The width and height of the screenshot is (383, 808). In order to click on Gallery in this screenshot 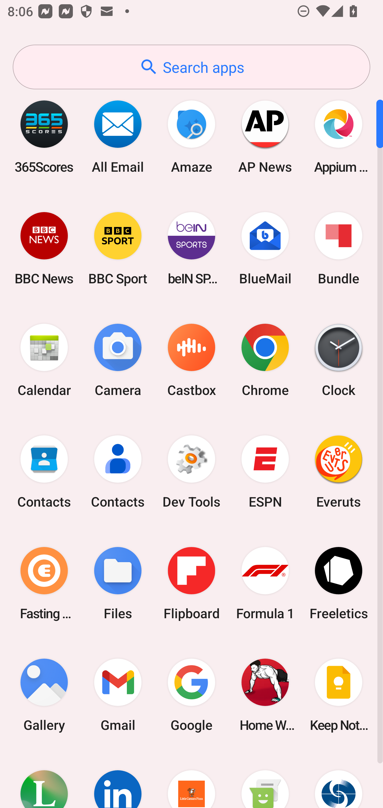, I will do `click(44, 695)`.